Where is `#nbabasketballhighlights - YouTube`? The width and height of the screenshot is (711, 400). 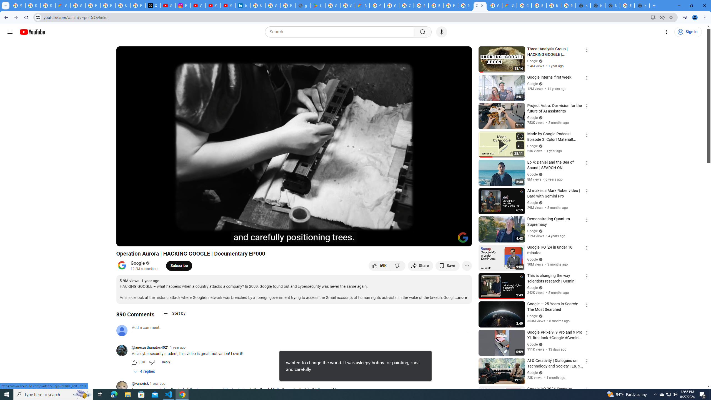 #nbabasketballhighlights - YouTube is located at coordinates (168, 6).